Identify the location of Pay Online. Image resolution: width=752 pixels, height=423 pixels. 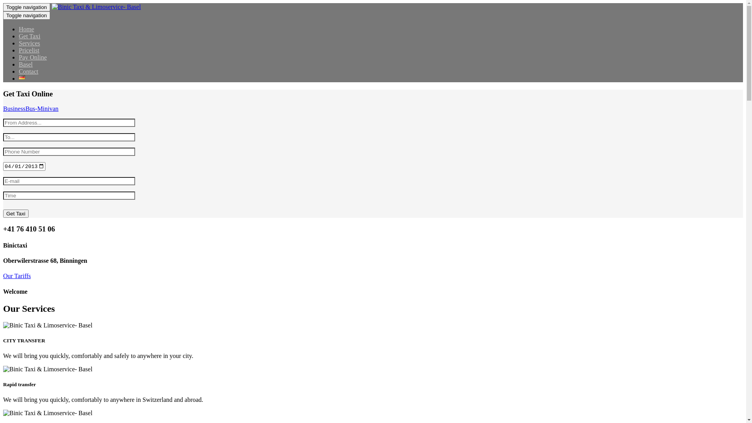
(33, 57).